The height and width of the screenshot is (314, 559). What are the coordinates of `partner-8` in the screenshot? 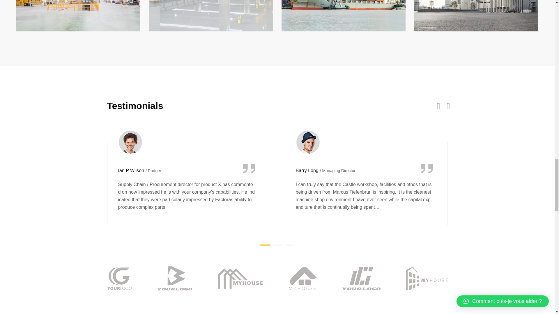 It's located at (240, 279).